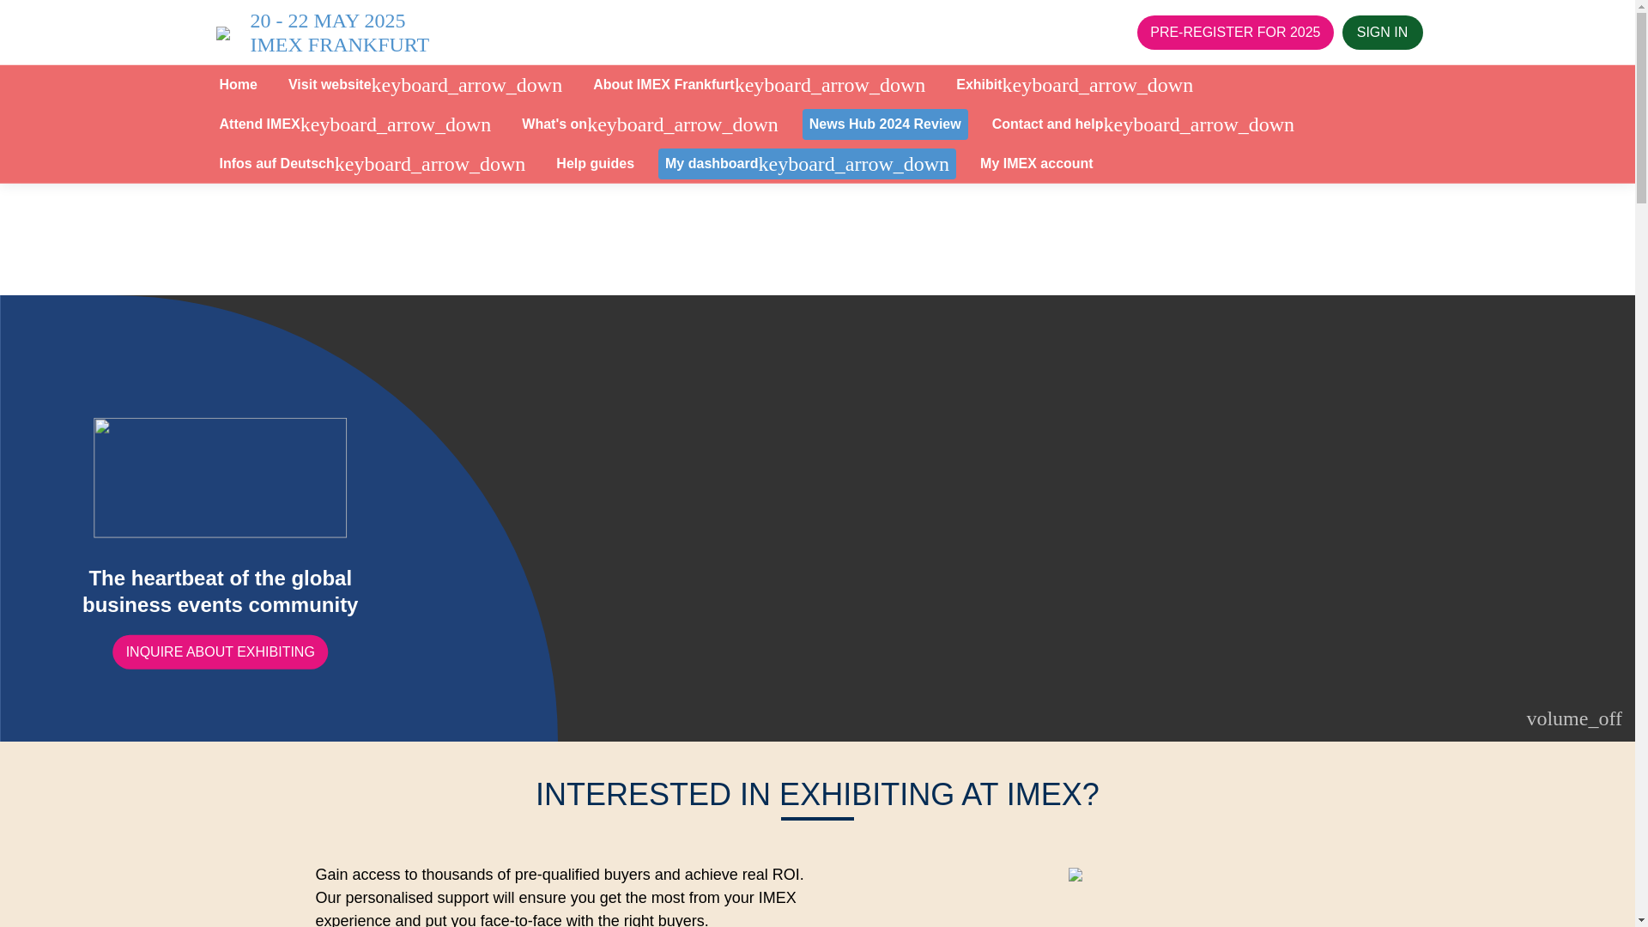  Describe the element at coordinates (238, 84) in the screenshot. I see `Home` at that location.